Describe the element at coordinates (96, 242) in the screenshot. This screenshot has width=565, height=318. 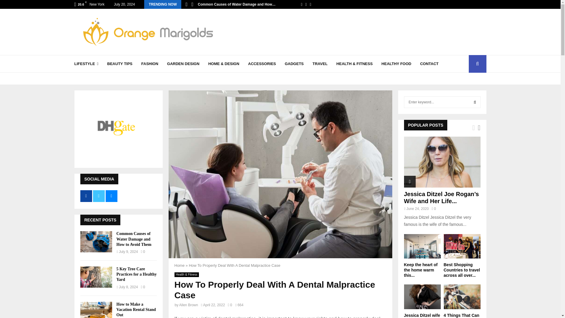
I see `Common Causes of Water Damage and How to Avoid Them` at that location.